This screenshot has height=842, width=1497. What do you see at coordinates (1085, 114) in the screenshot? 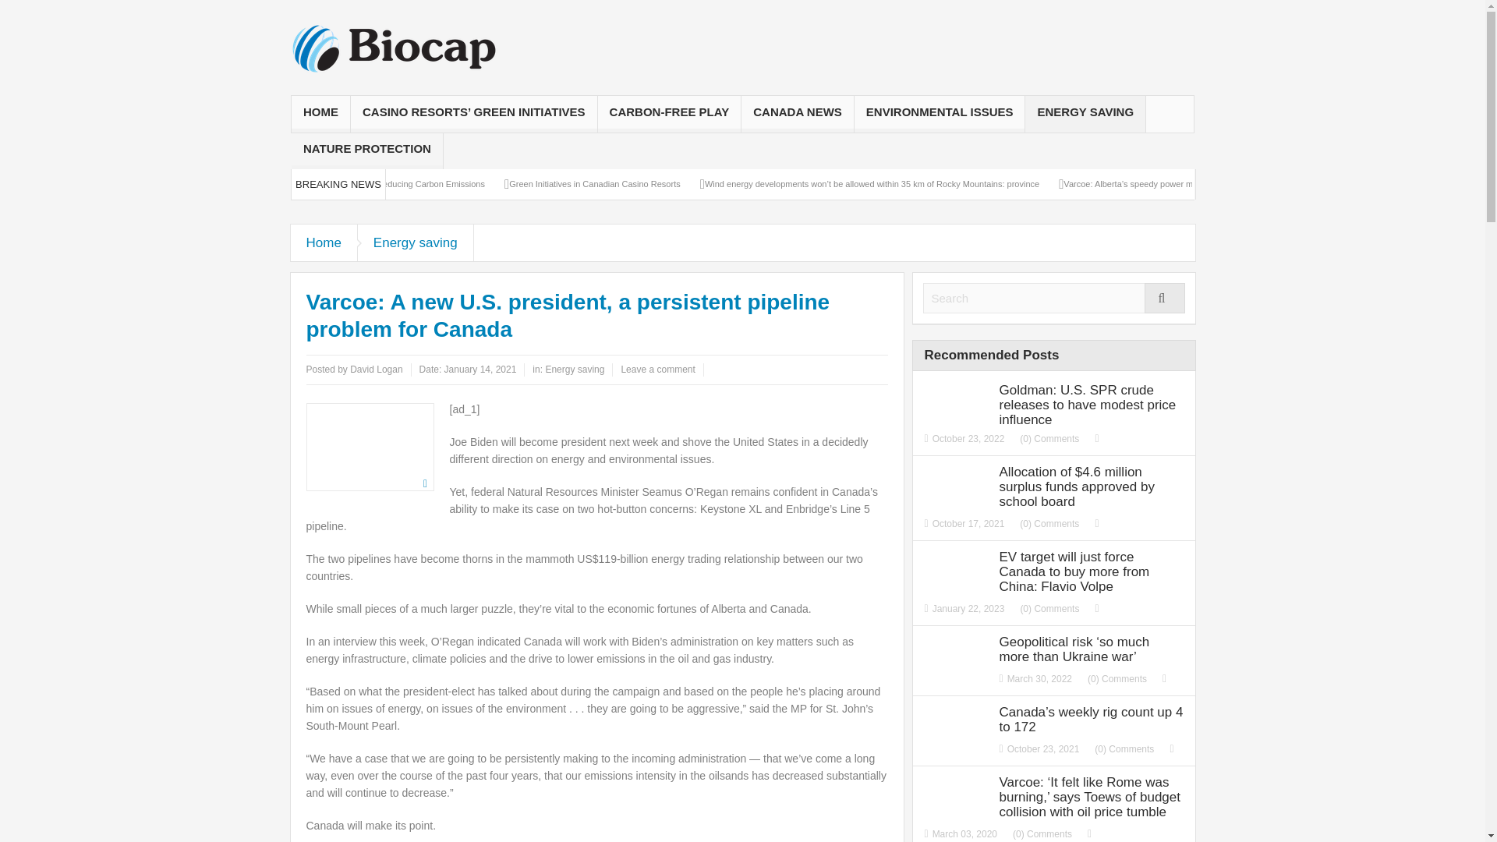
I see `ENERGY SAVING` at bounding box center [1085, 114].